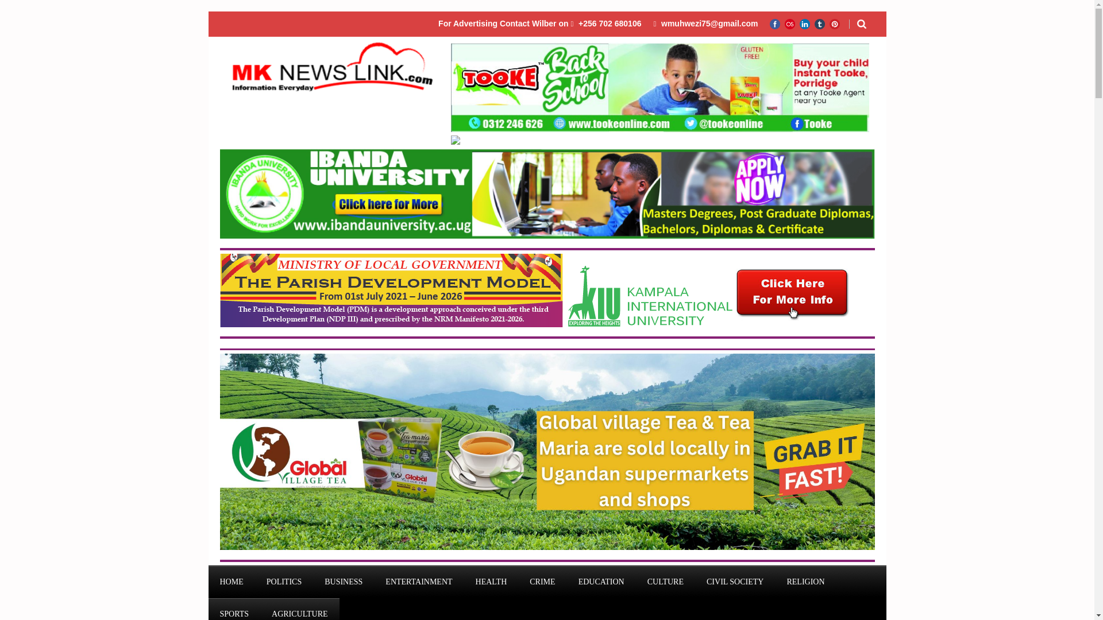 Image resolution: width=1103 pixels, height=620 pixels. I want to click on SPORTS, so click(234, 609).